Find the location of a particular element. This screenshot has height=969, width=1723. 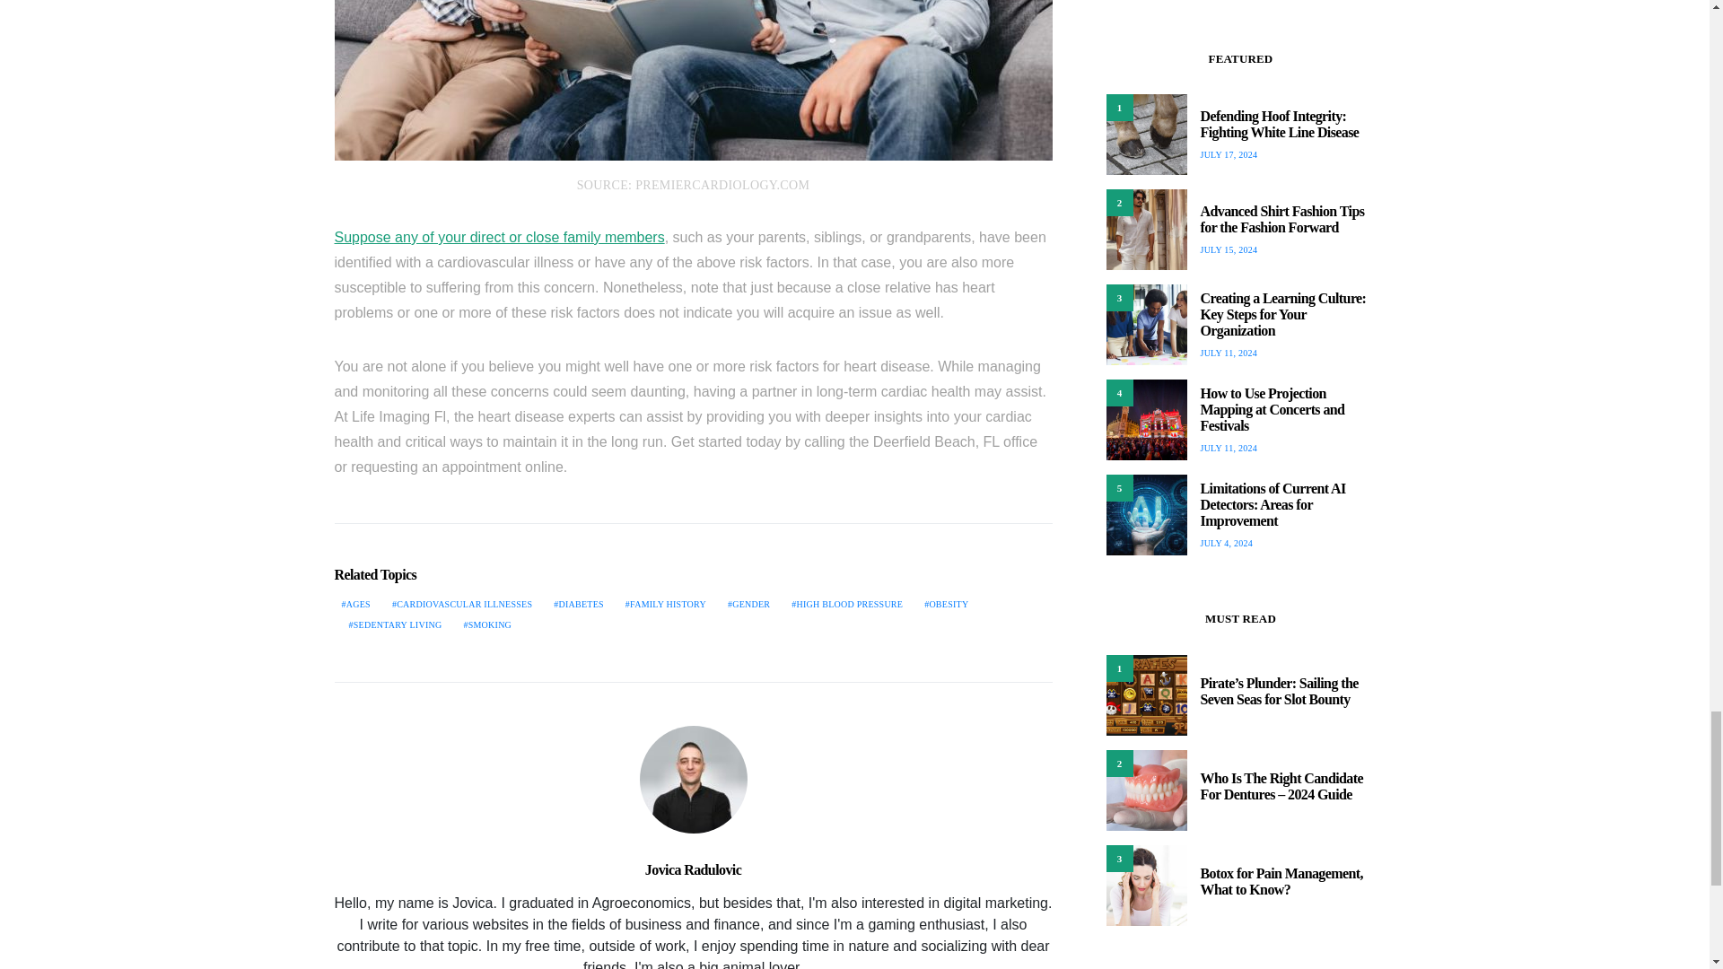

Suppose any of your direct or close family members is located at coordinates (499, 237).